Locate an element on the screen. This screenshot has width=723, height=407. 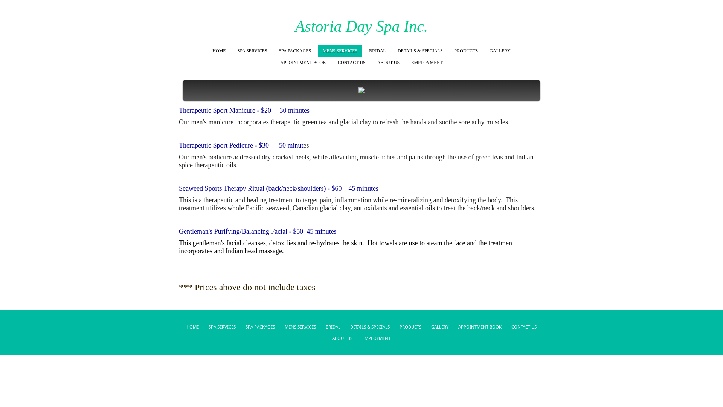
HOME is located at coordinates (193, 327).